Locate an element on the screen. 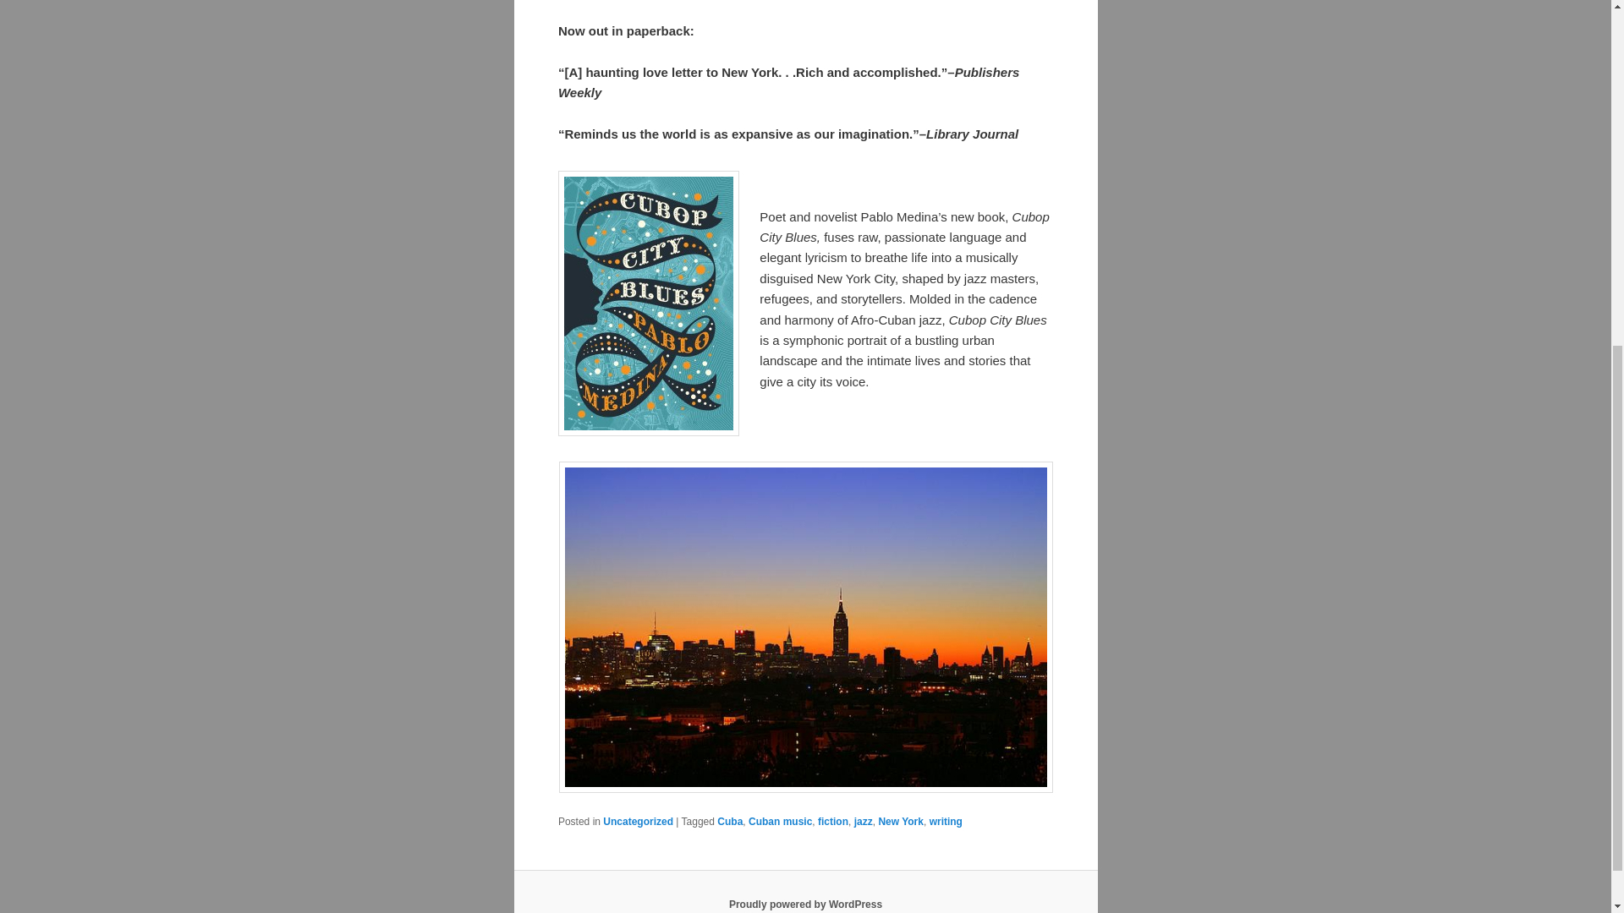  Uncategorized is located at coordinates (638, 822).